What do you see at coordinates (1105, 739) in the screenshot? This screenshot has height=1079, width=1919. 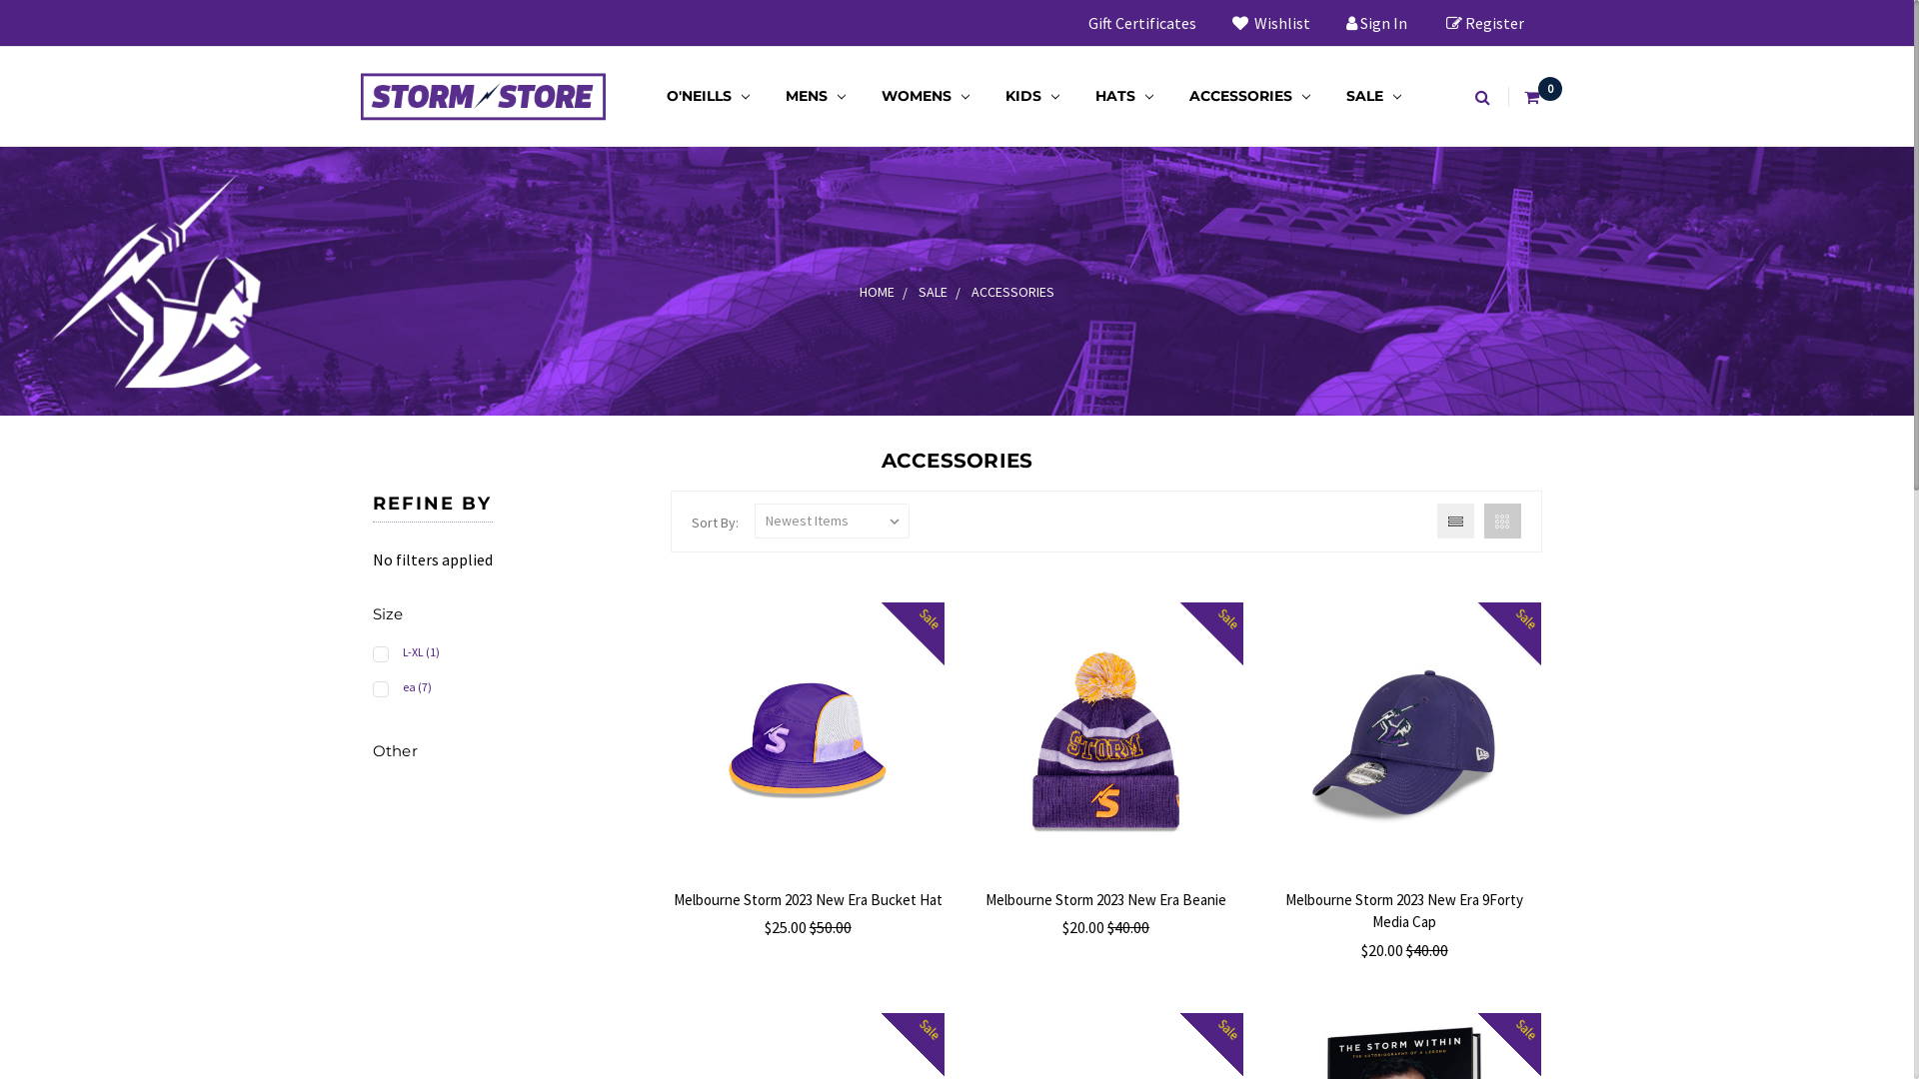 I see `Melbourne Storm 2023 New Era Beanie` at bounding box center [1105, 739].